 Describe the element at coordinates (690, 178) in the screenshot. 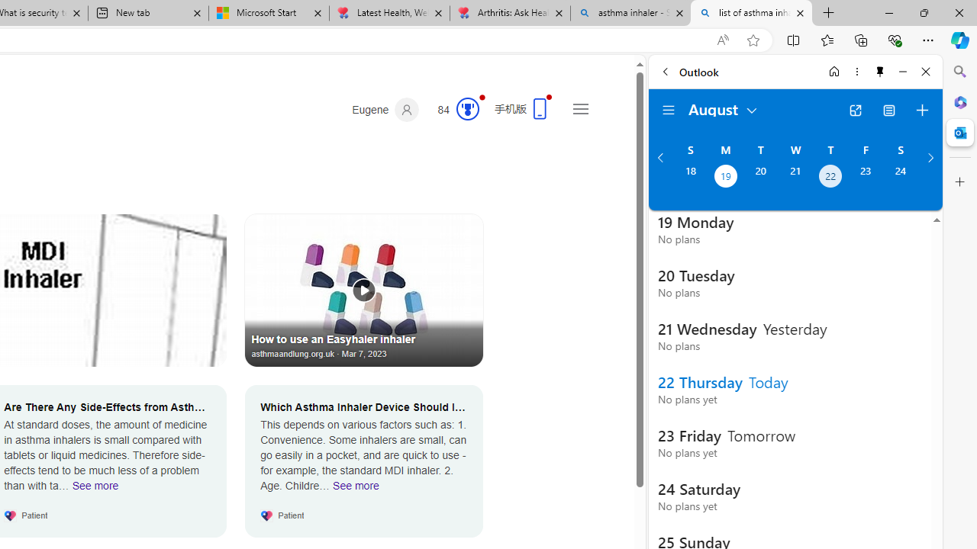

I see `Sunday, August 18, 2024. ` at that location.